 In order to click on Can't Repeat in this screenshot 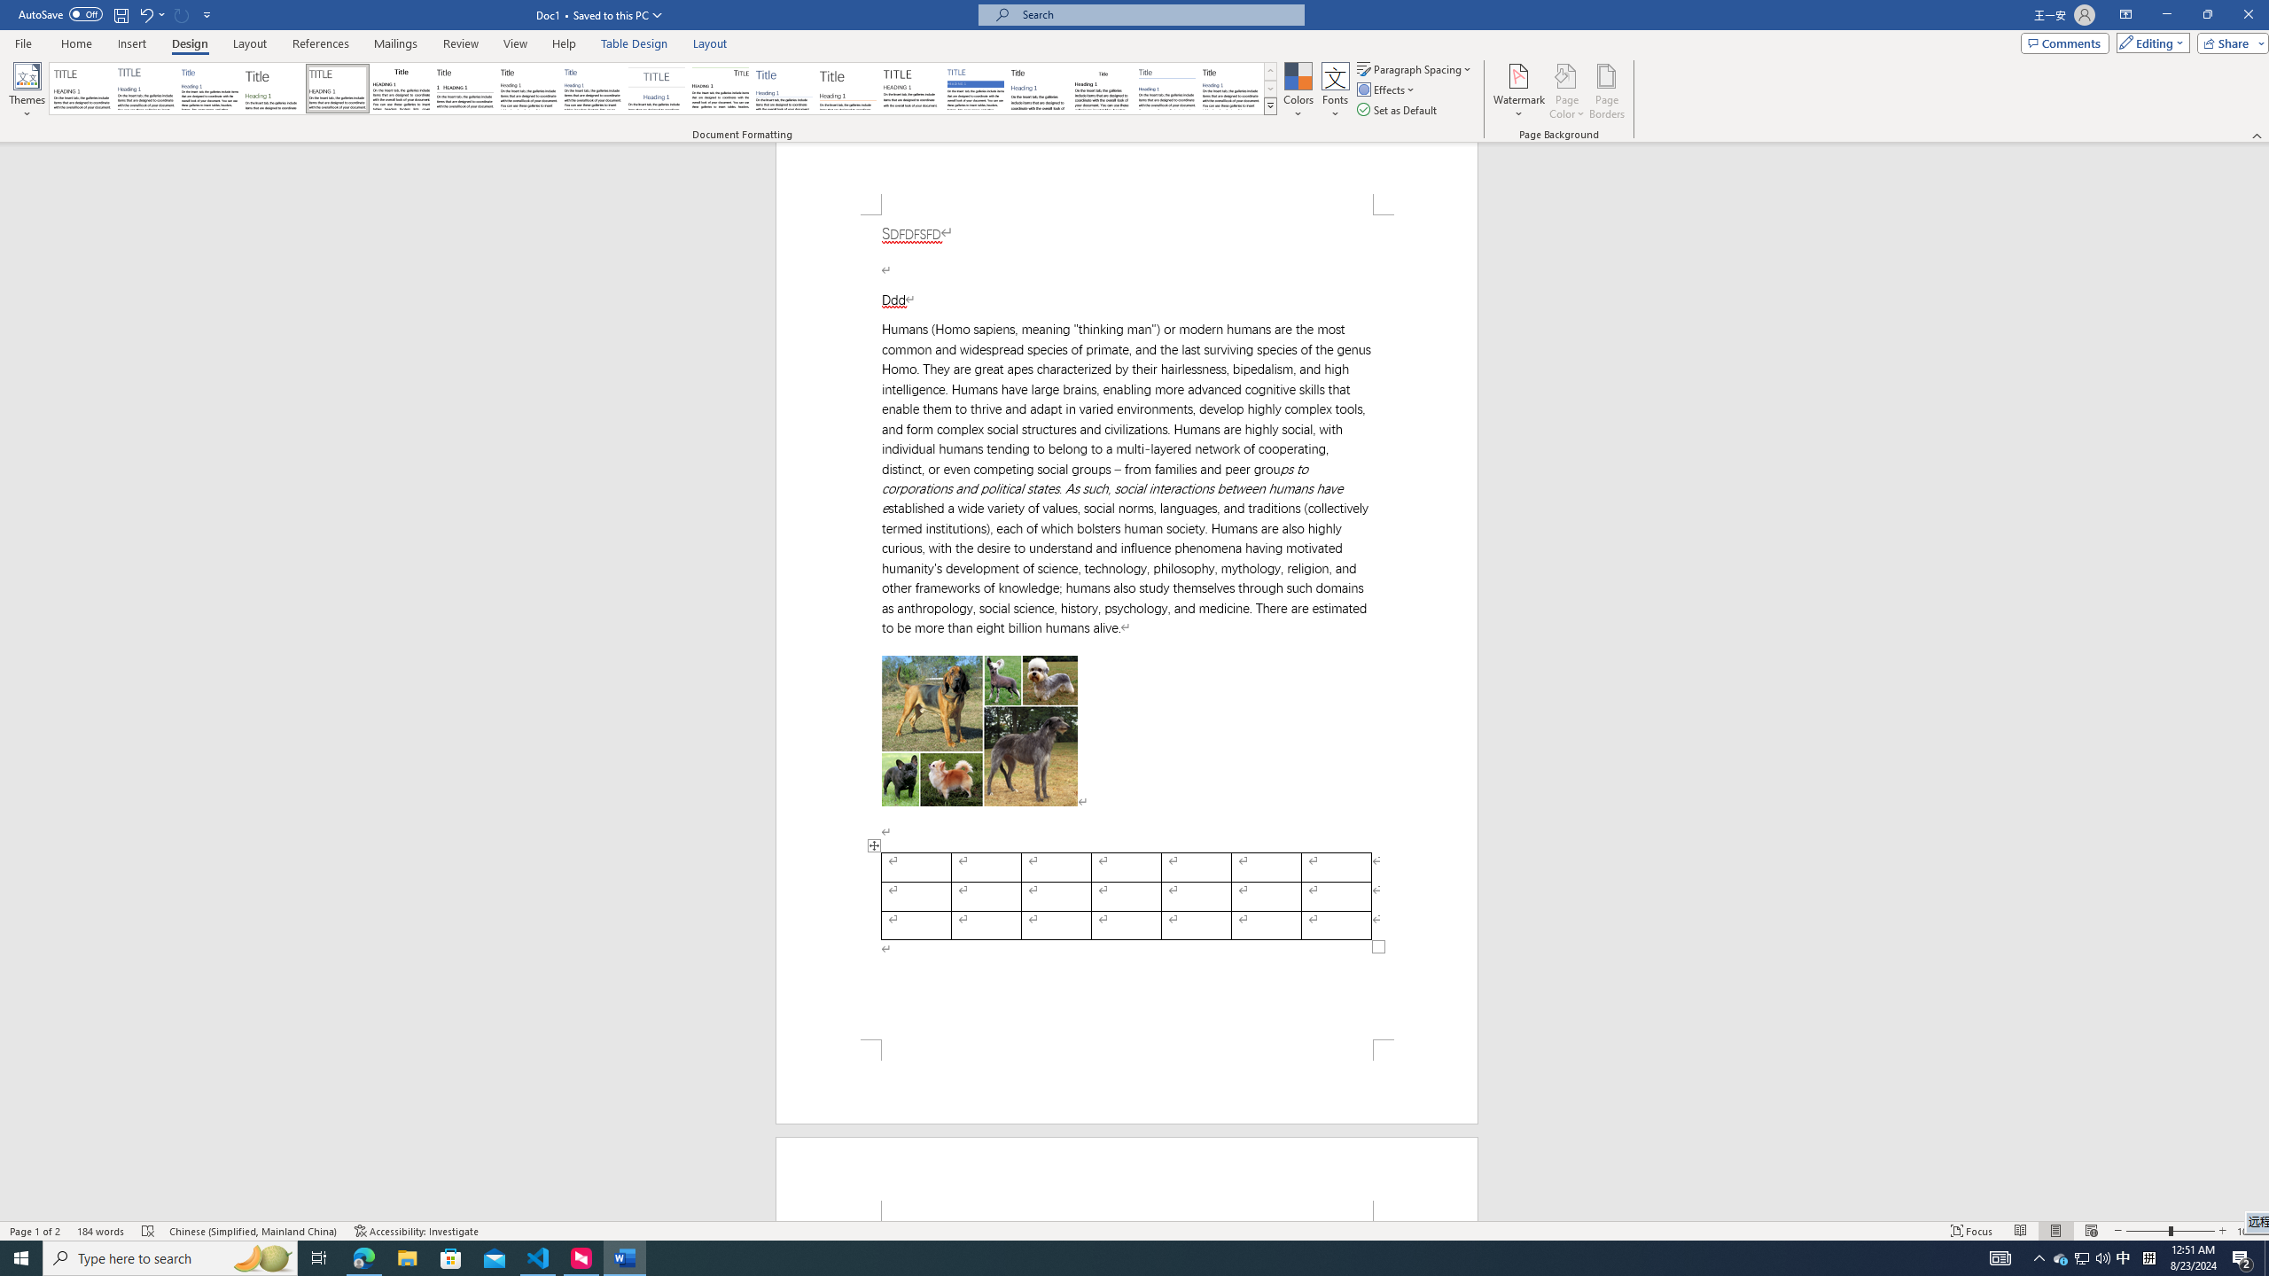, I will do `click(183, 14)`.